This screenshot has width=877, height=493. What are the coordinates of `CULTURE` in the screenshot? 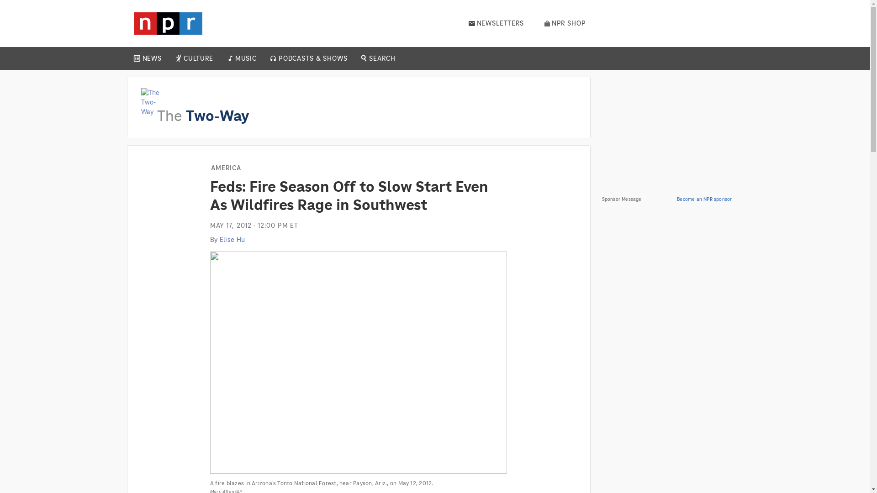 It's located at (198, 58).